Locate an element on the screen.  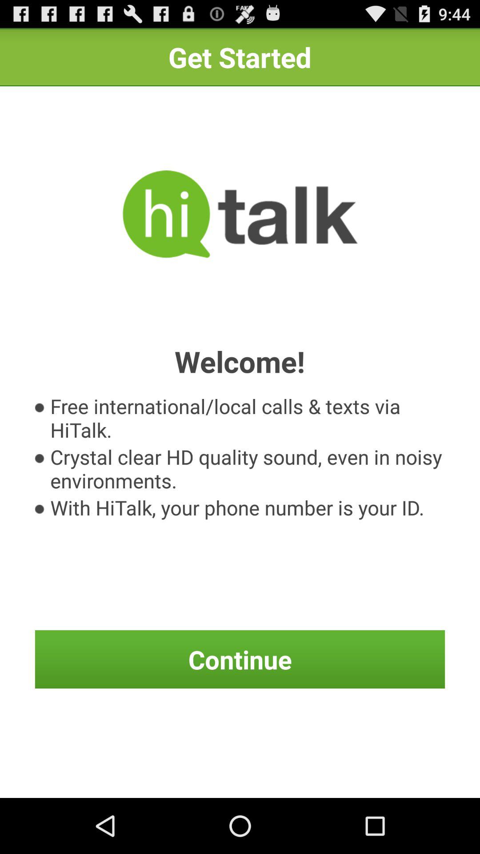
launch icon below the with hitalk your app is located at coordinates (240, 659).